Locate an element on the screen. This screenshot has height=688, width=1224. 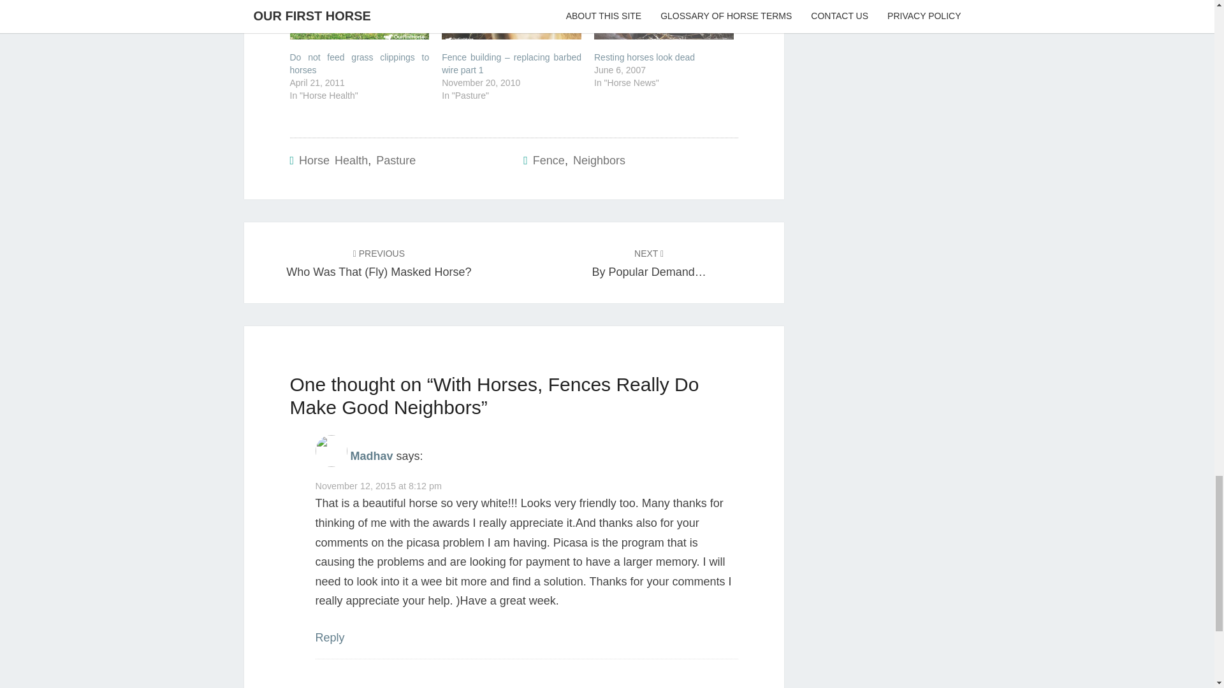
Fence is located at coordinates (548, 161).